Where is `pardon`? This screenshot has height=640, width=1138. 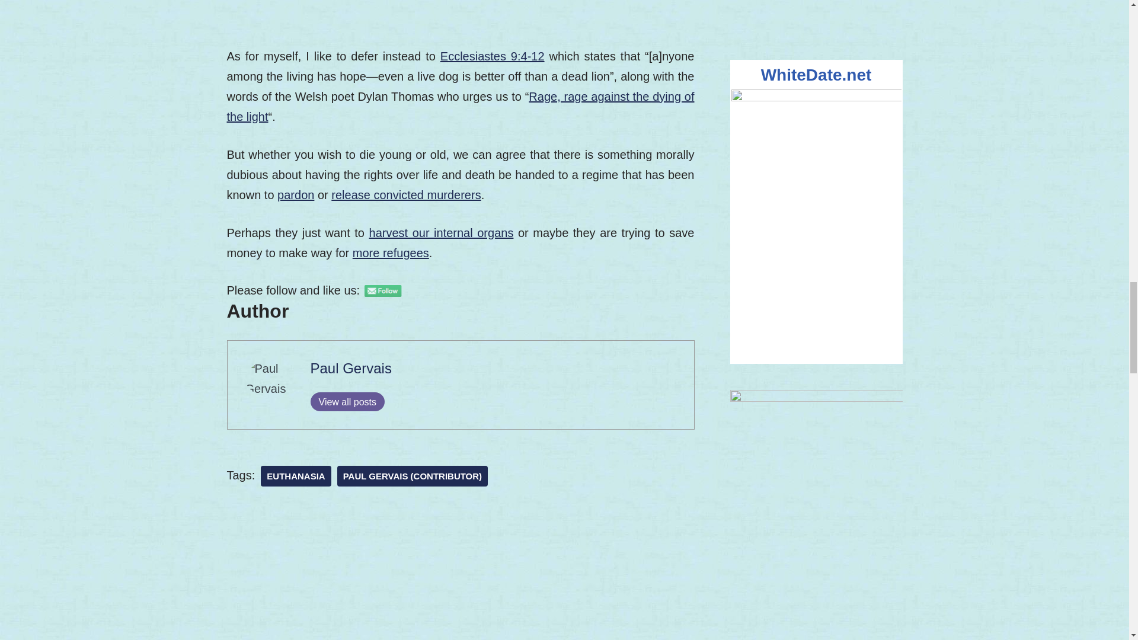 pardon is located at coordinates (295, 194).